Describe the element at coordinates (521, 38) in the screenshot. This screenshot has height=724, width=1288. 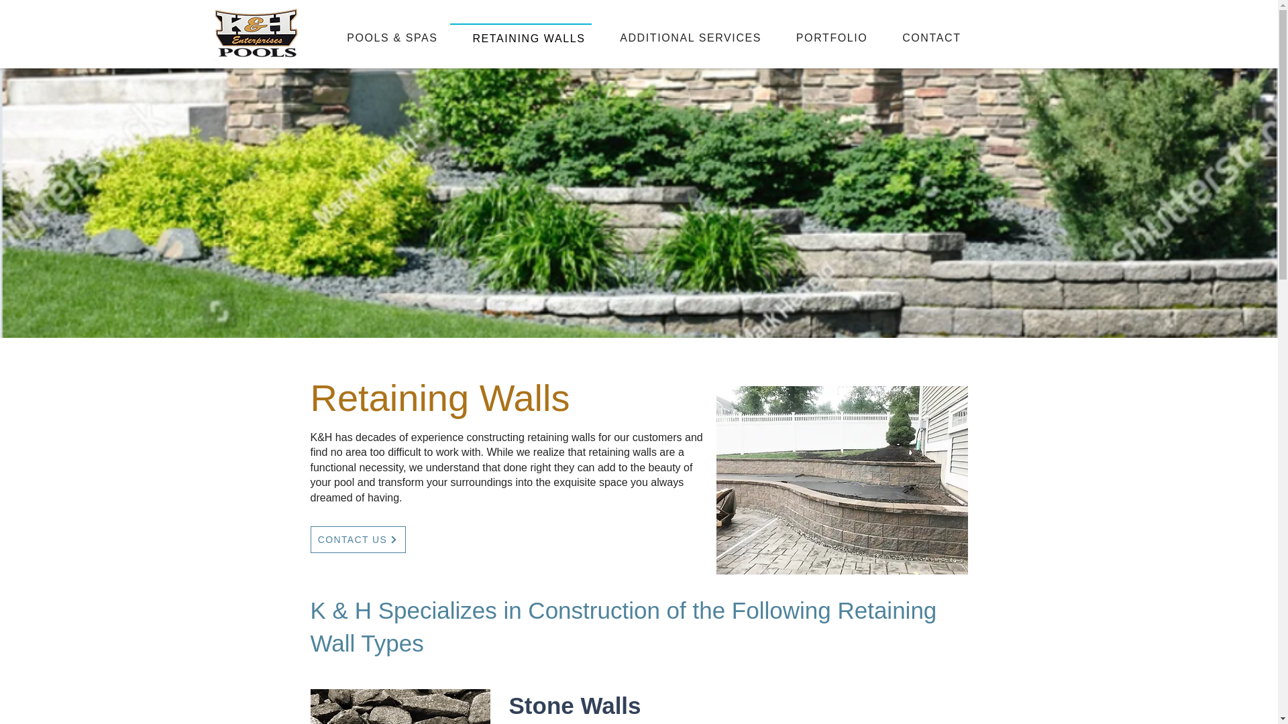
I see `RETAINING WALLS` at that location.